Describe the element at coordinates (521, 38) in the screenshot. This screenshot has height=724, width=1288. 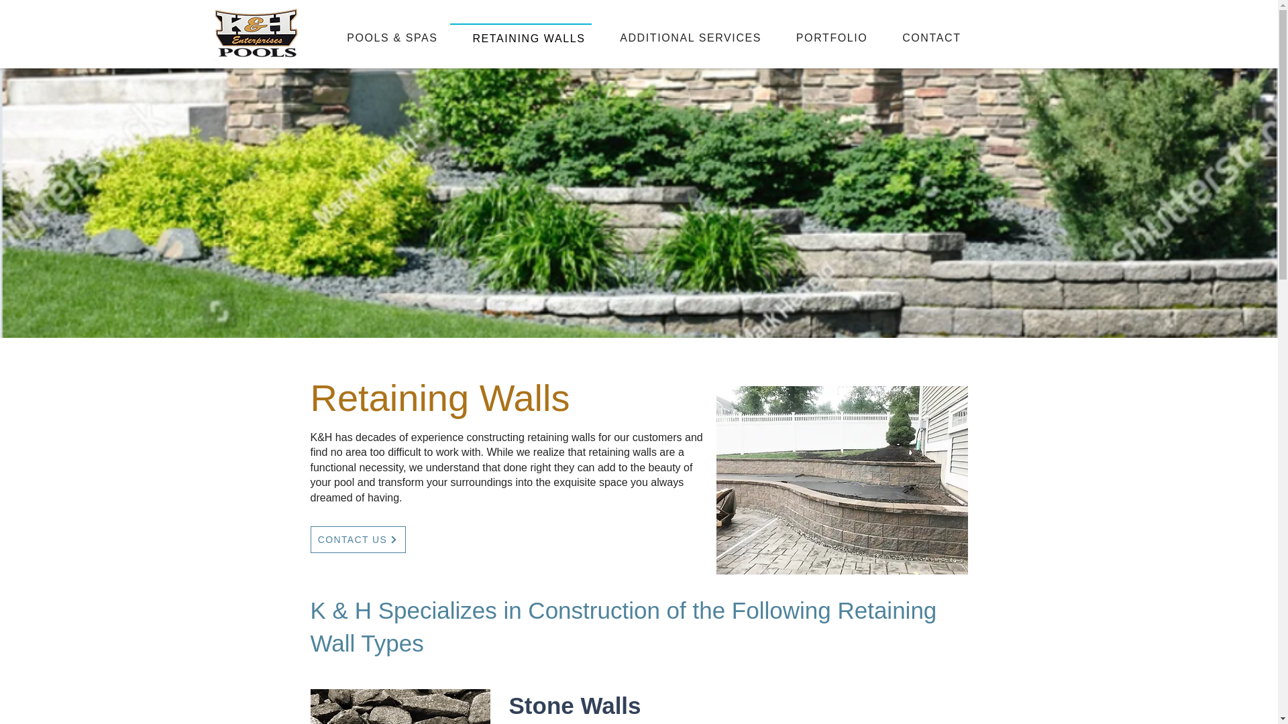
I see `RETAINING WALLS` at that location.